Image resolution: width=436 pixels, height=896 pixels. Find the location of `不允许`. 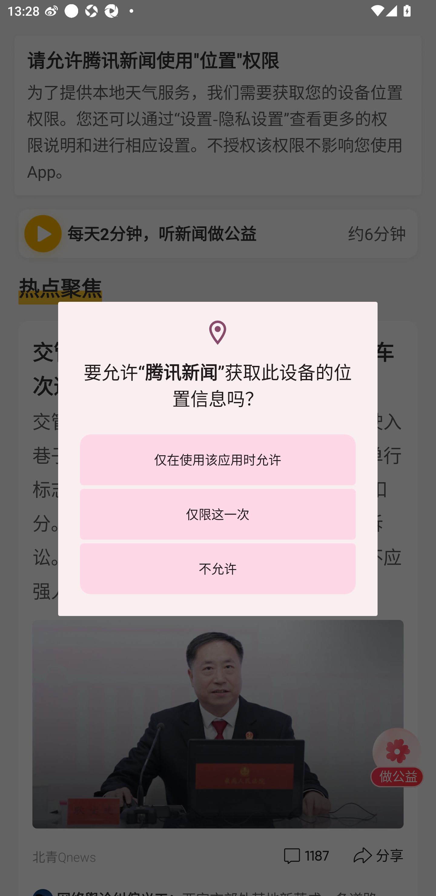

不允许 is located at coordinates (218, 568).